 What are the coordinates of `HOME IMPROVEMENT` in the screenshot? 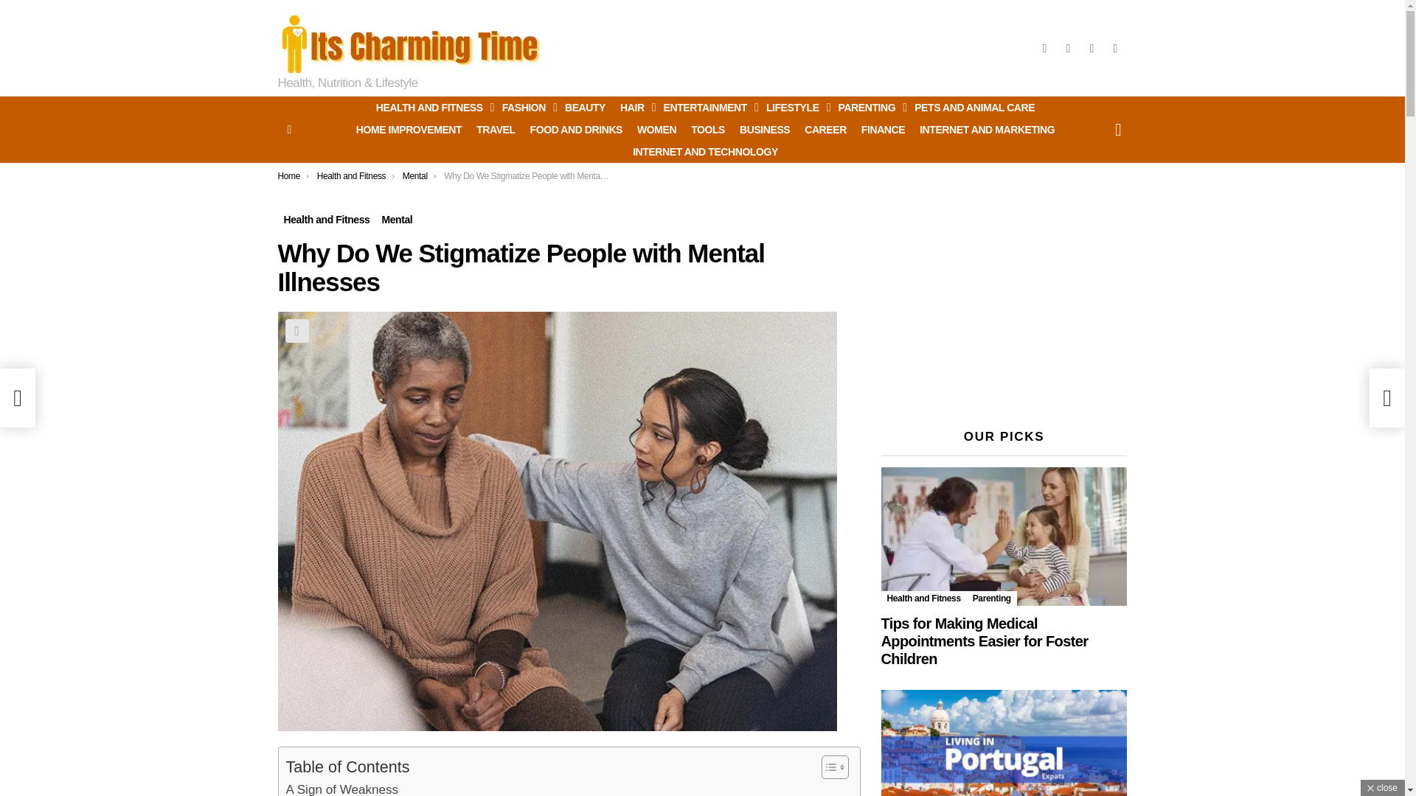 It's located at (409, 130).